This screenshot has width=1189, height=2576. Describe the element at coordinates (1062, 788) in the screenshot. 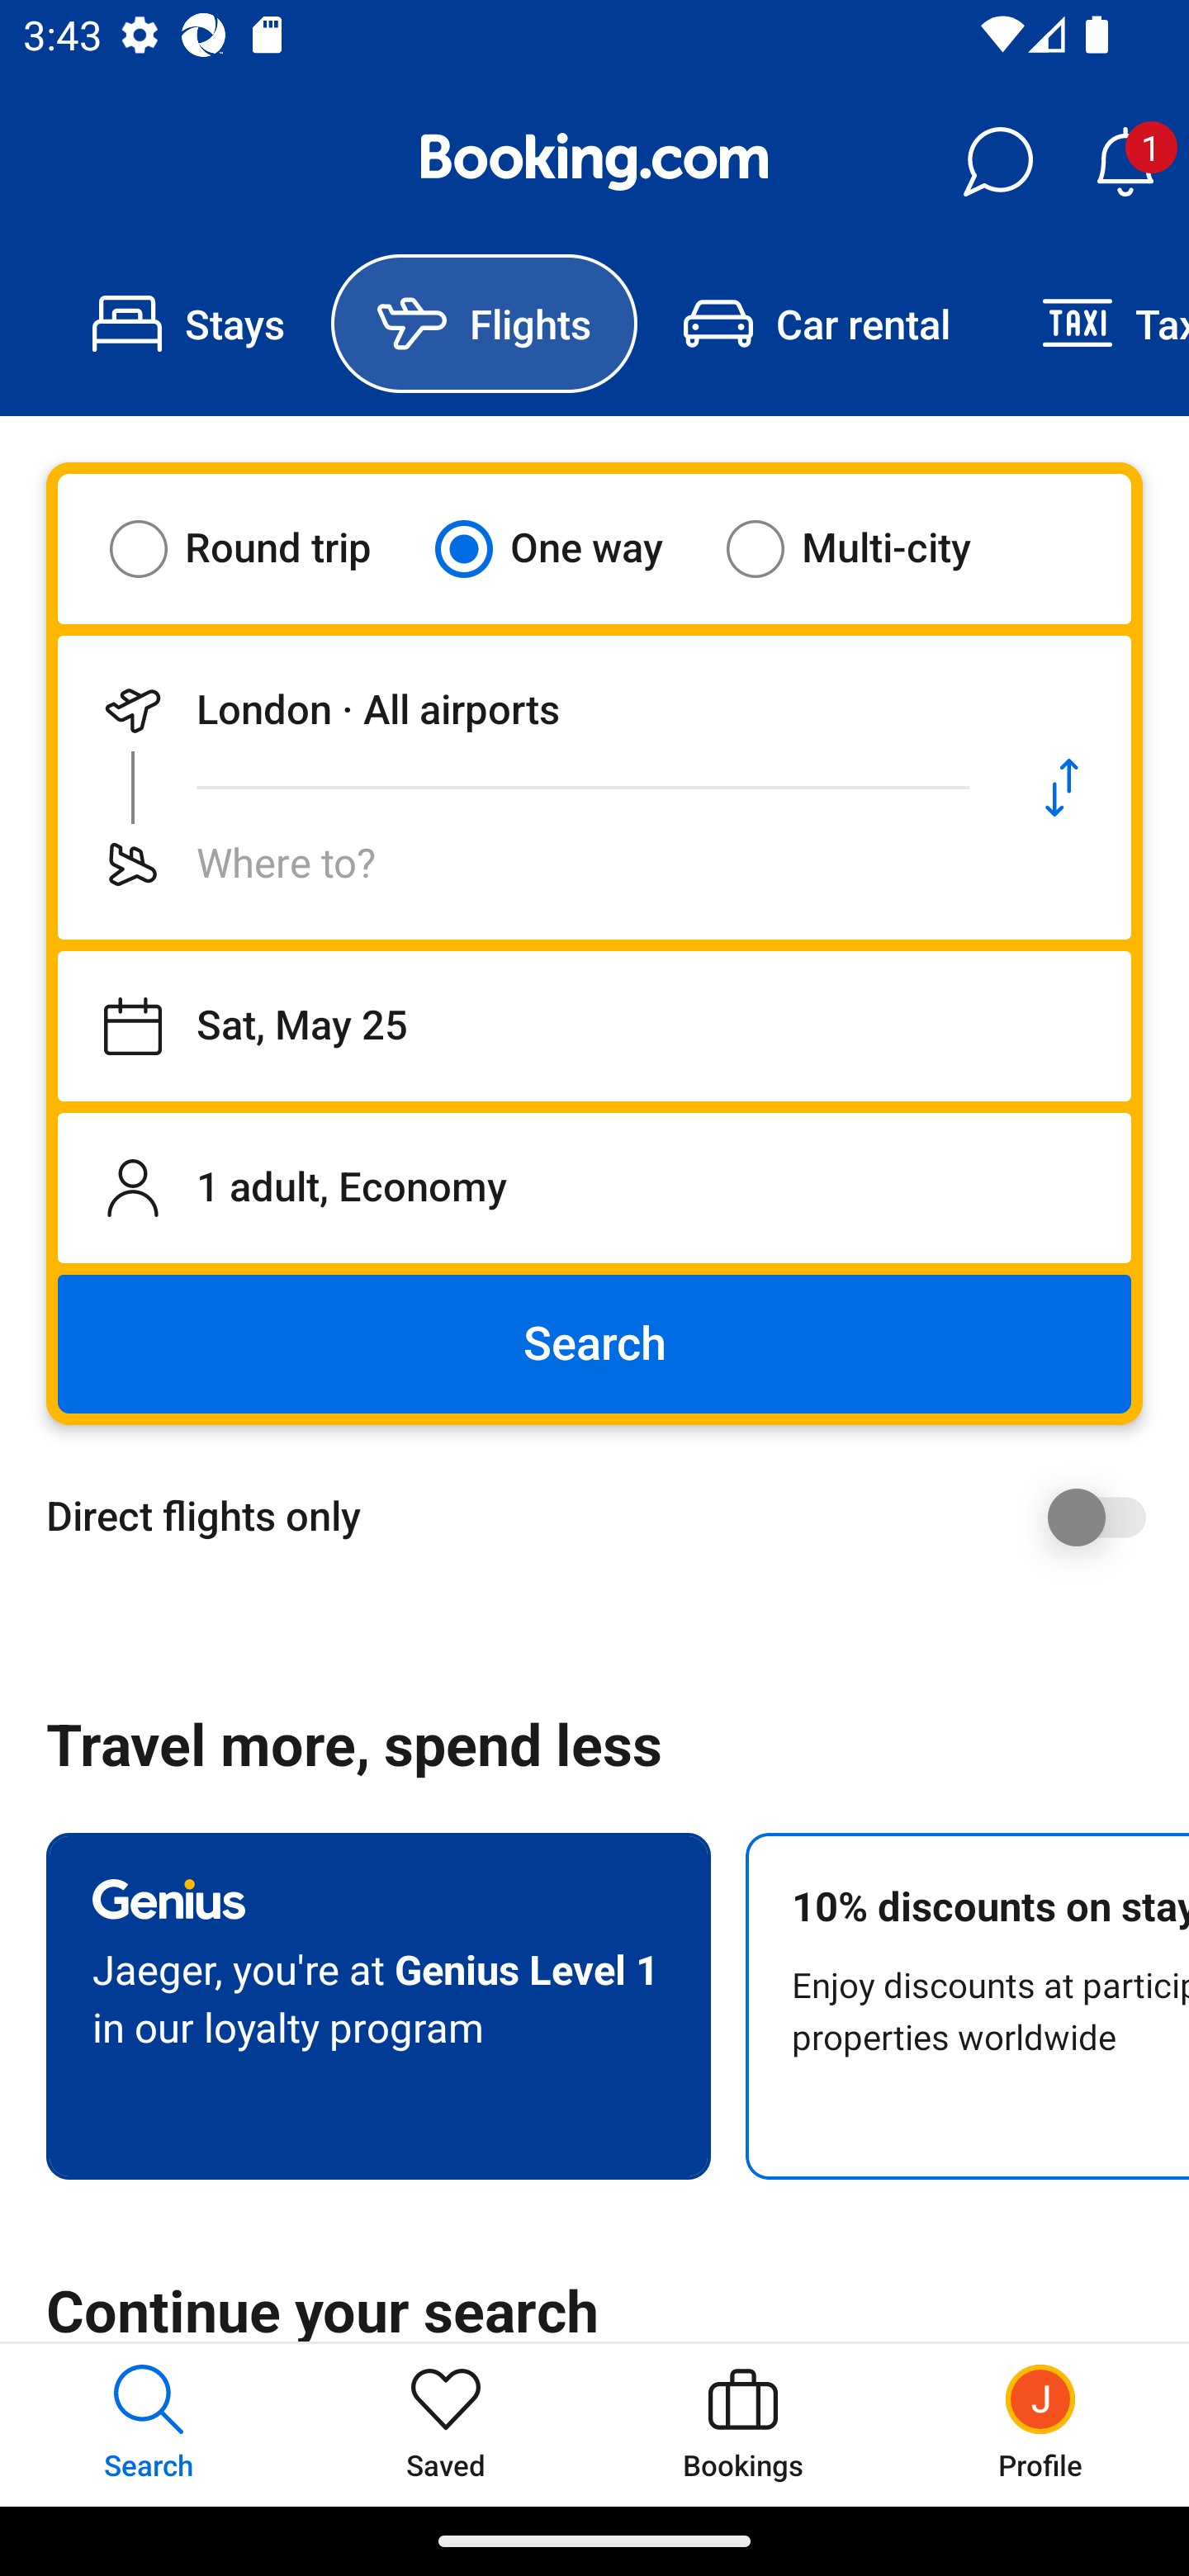

I see `Swap departure location and destination` at that location.